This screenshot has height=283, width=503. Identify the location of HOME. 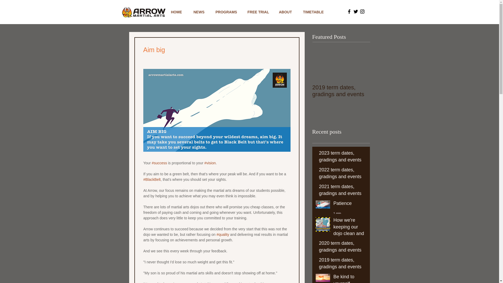
(178, 12).